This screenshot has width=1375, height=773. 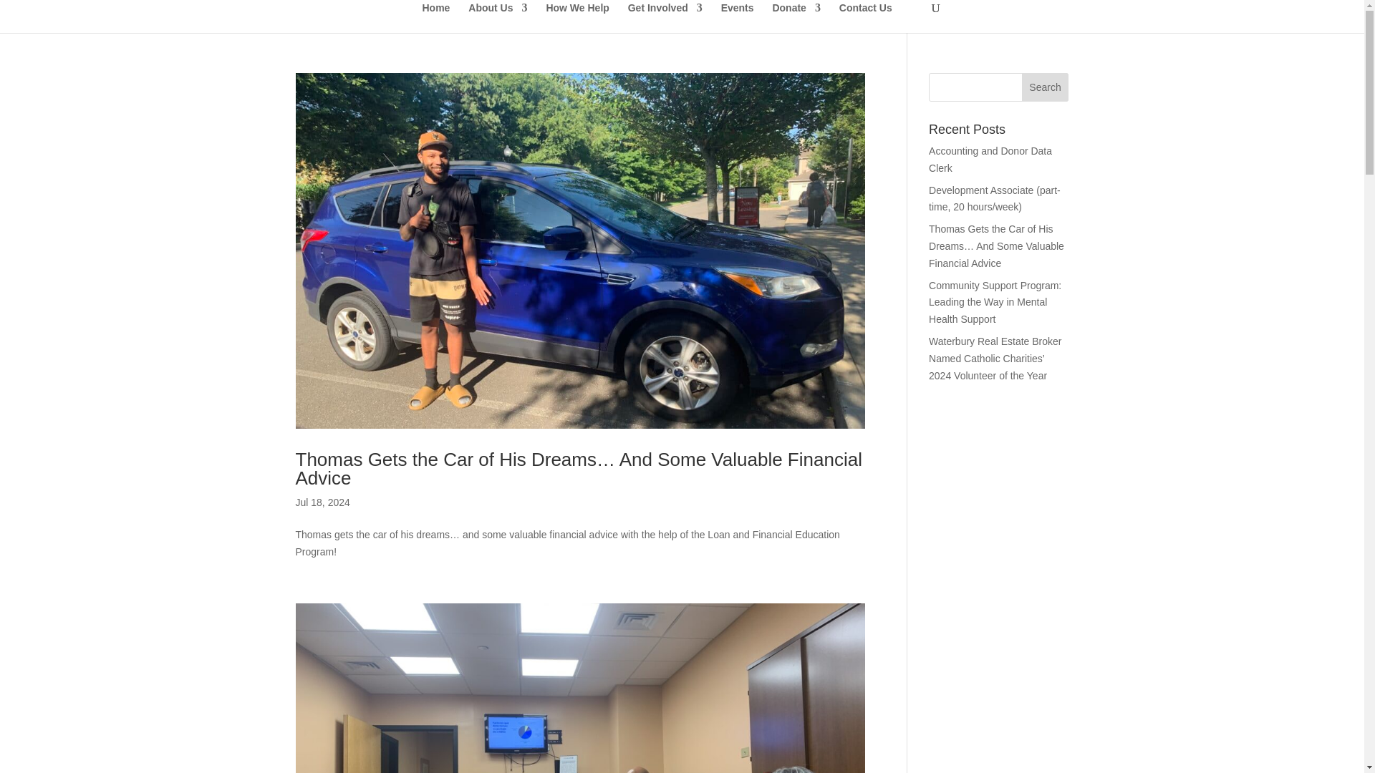 What do you see at coordinates (577, 18) in the screenshot?
I see `How We Help` at bounding box center [577, 18].